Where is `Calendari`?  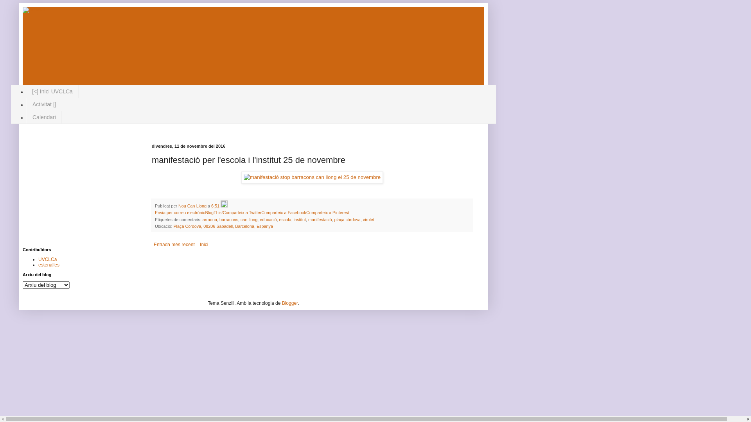
Calendari is located at coordinates (44, 117).